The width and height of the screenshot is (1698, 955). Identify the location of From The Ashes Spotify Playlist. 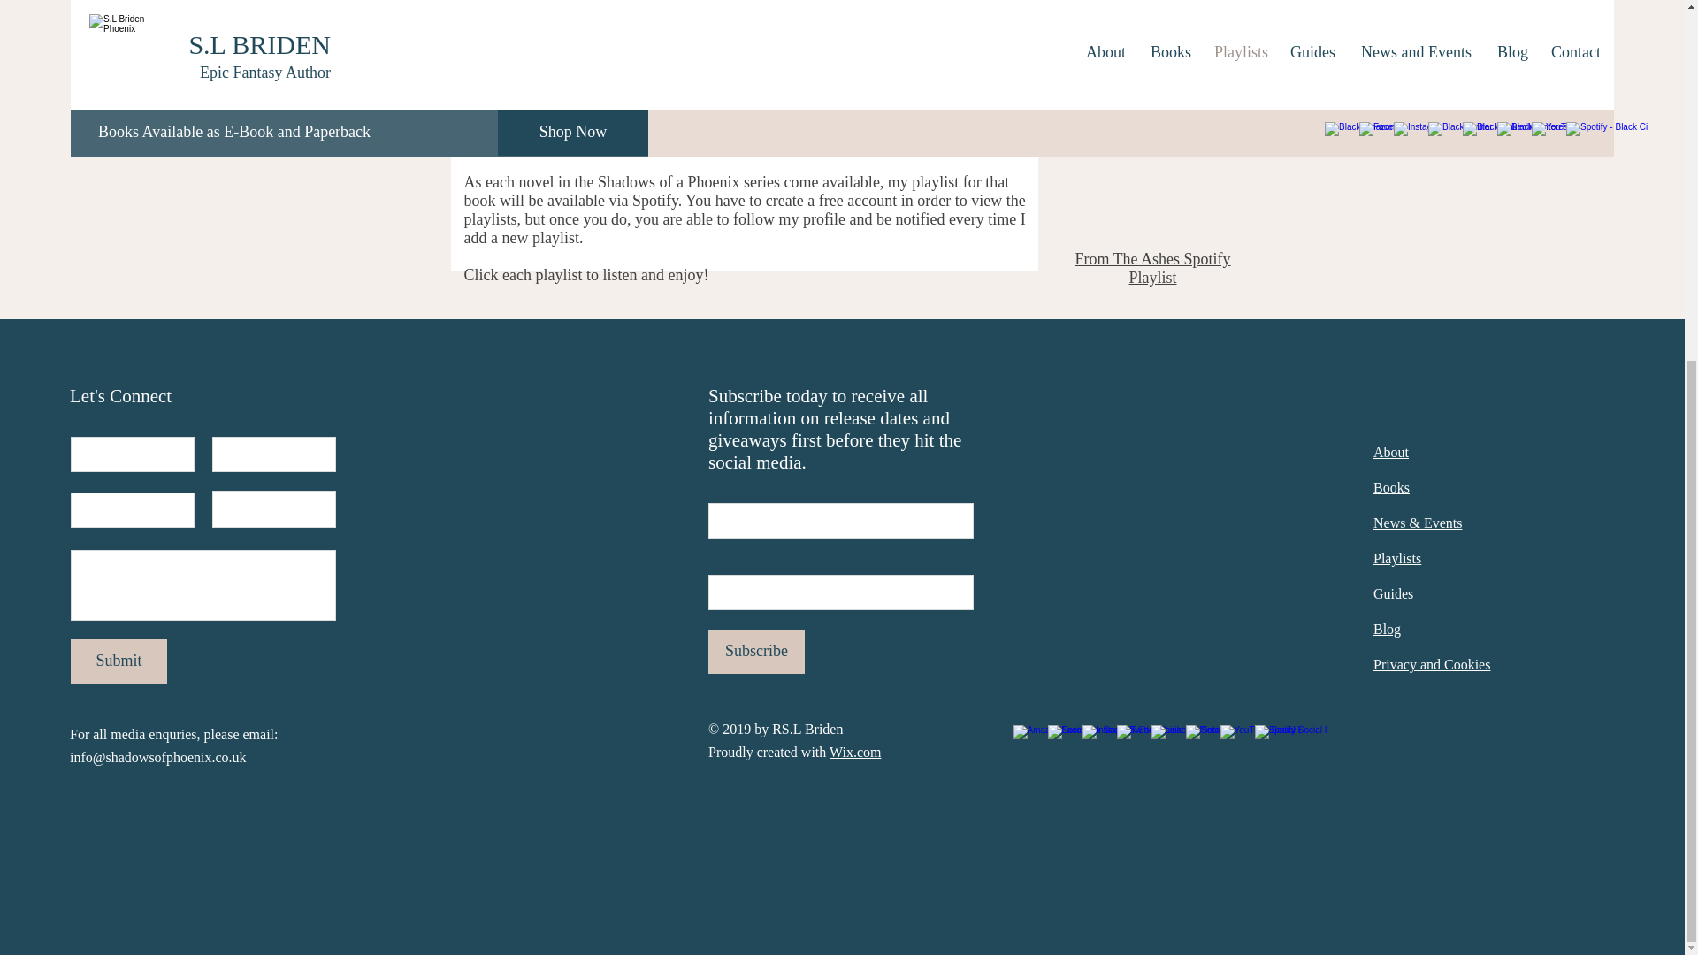
(1151, 268).